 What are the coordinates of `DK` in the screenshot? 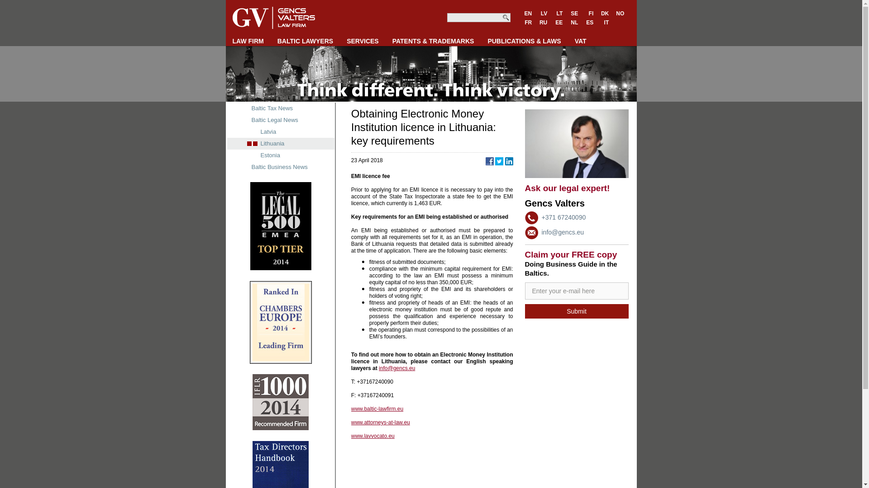 It's located at (605, 14).